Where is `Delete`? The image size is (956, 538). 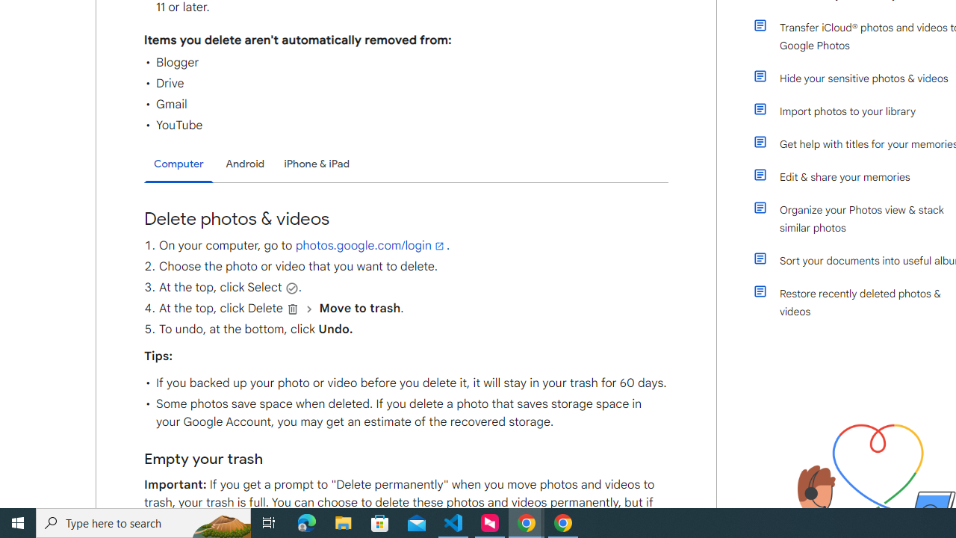
Delete is located at coordinates (293, 309).